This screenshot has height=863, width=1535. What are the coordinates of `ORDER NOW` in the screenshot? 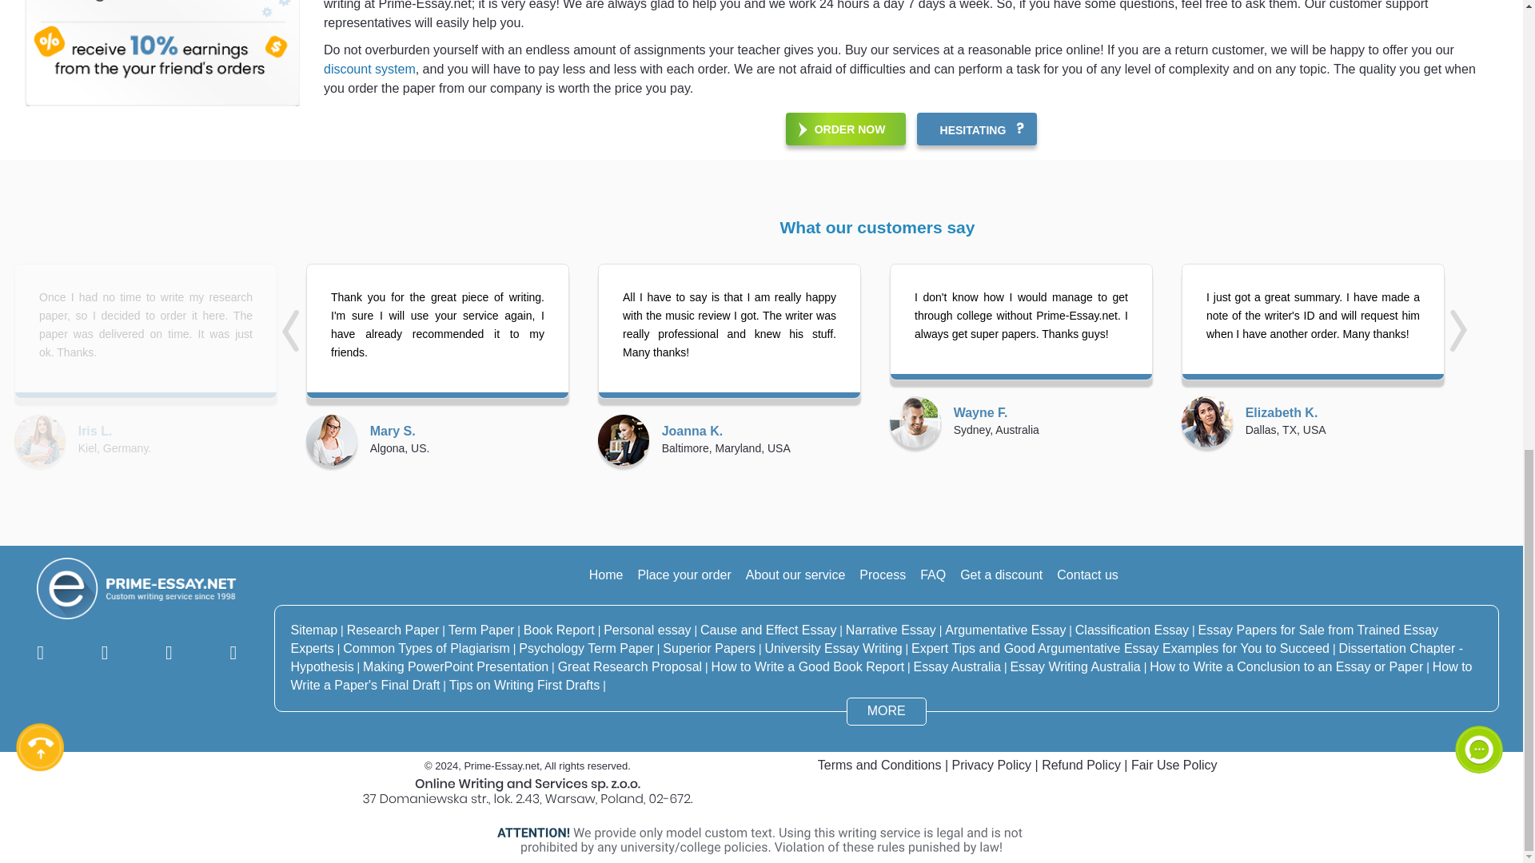 It's located at (846, 129).